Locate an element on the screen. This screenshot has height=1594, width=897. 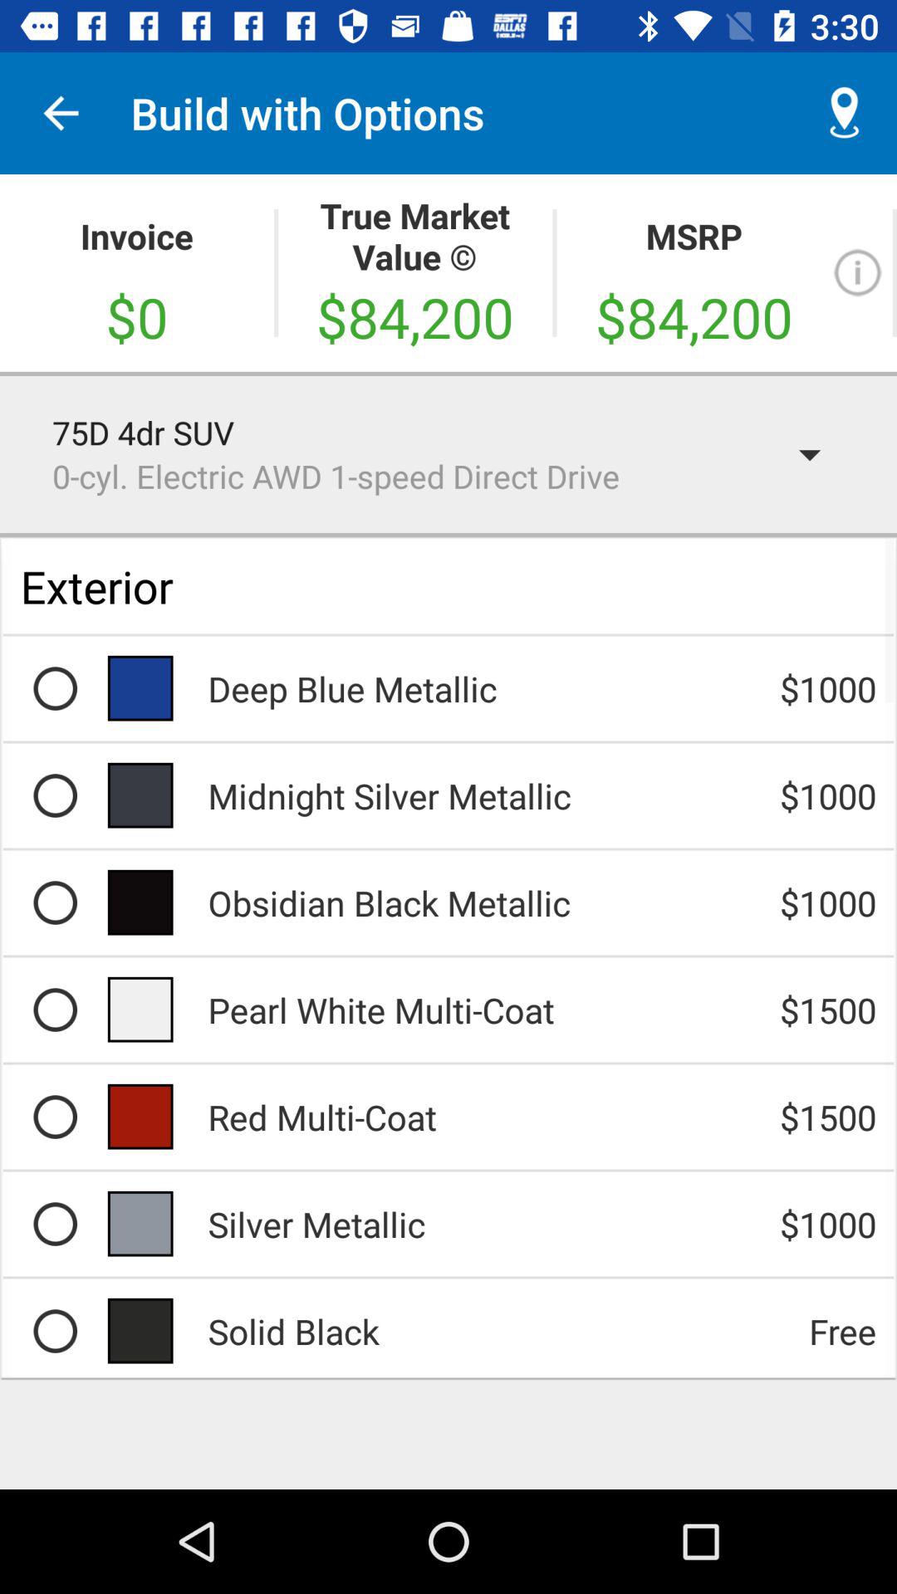
show information is located at coordinates (857, 272).